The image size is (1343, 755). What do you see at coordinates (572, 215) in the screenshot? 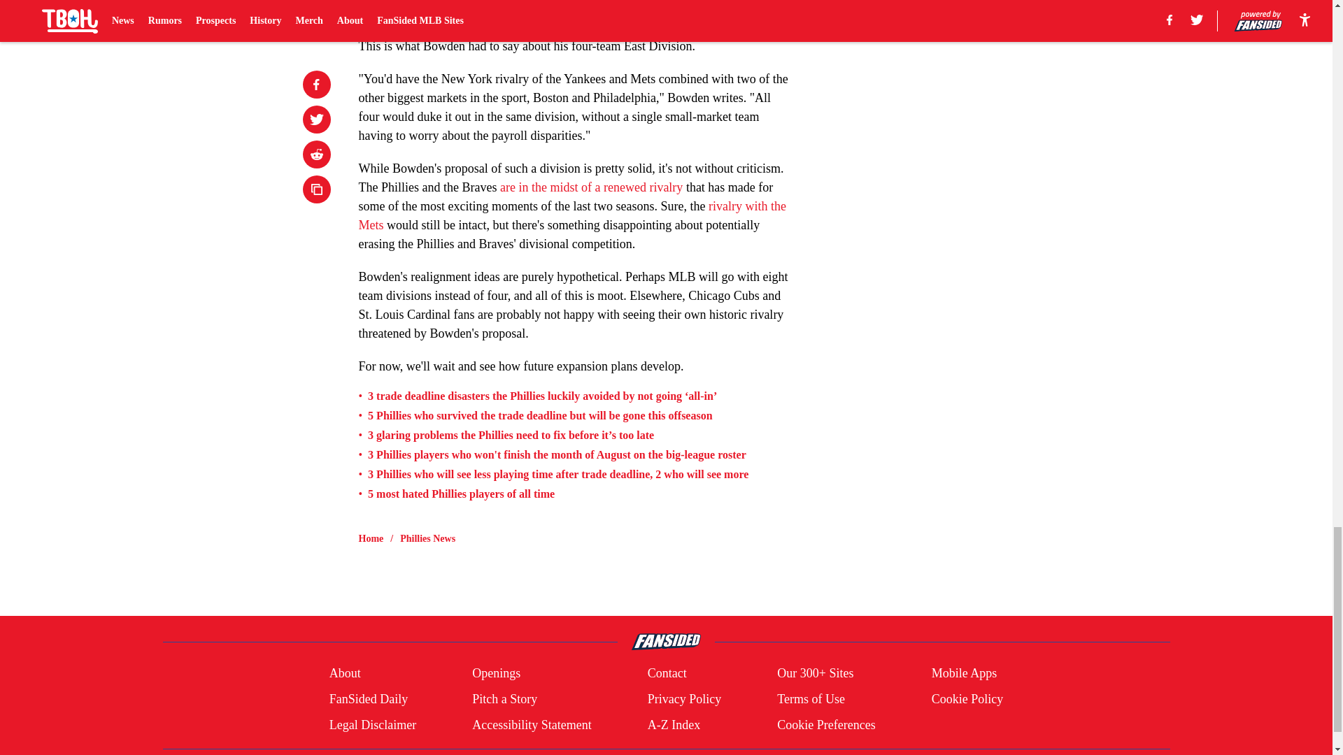
I see `rivalry with the Mets` at bounding box center [572, 215].